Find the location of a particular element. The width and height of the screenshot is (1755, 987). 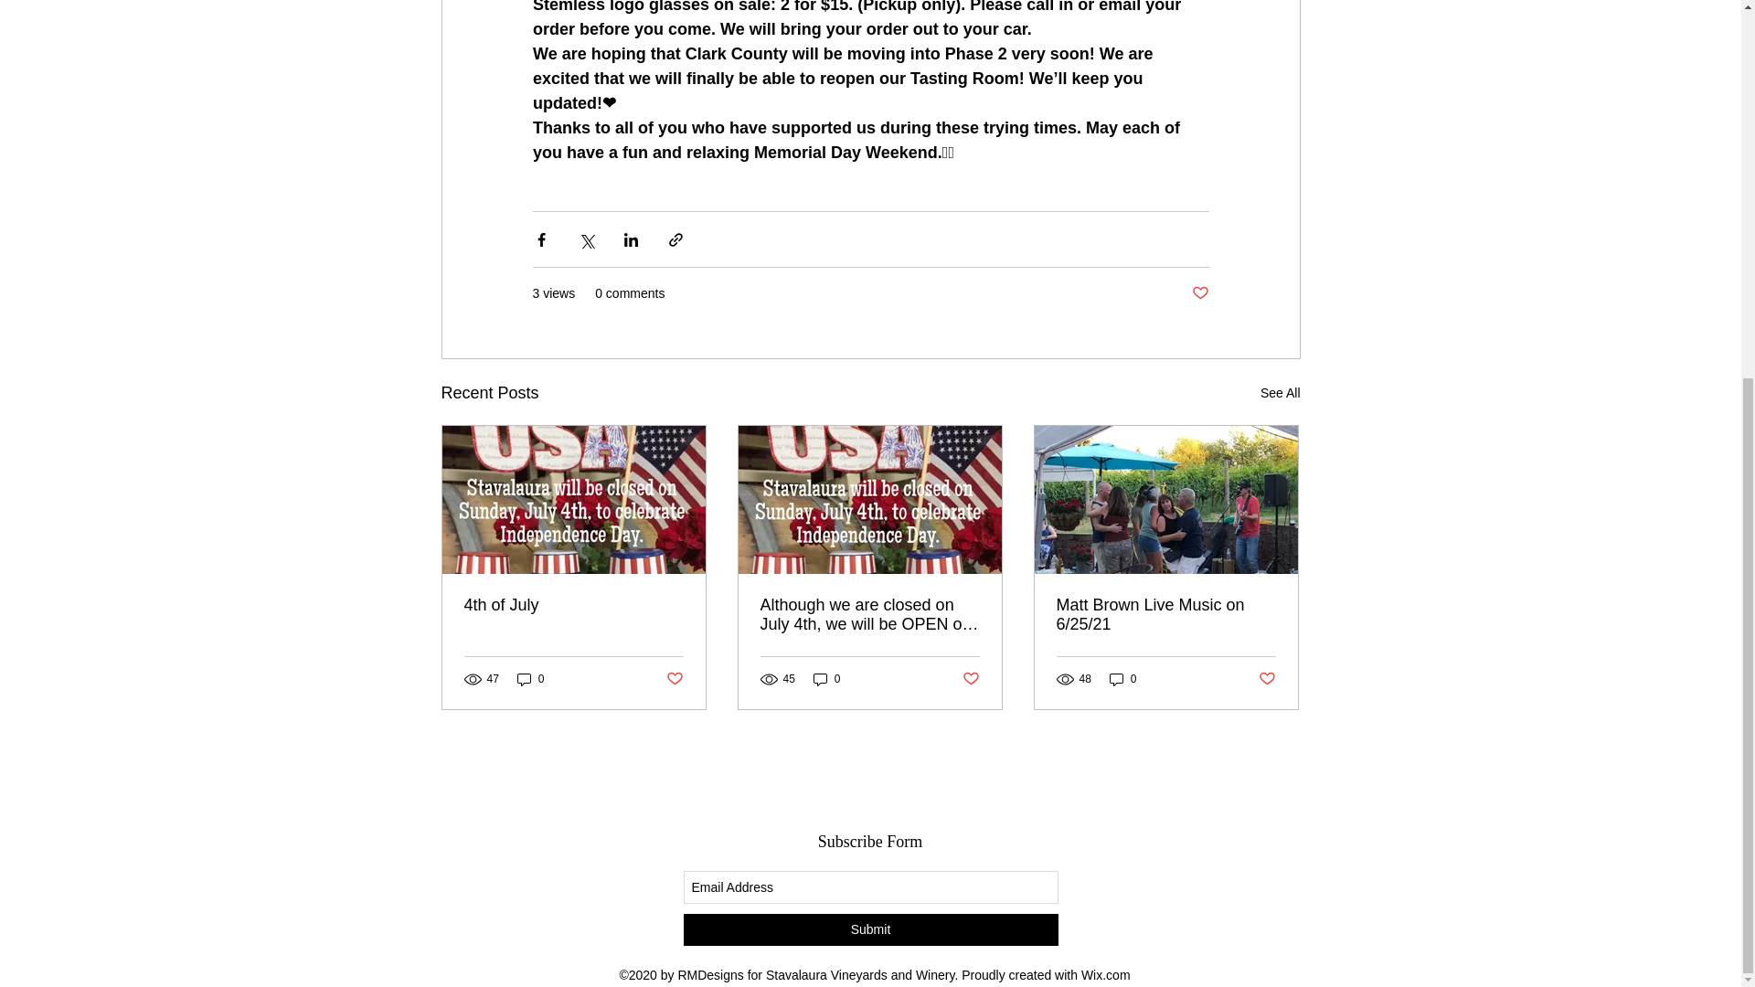

See All is located at coordinates (1280, 393).